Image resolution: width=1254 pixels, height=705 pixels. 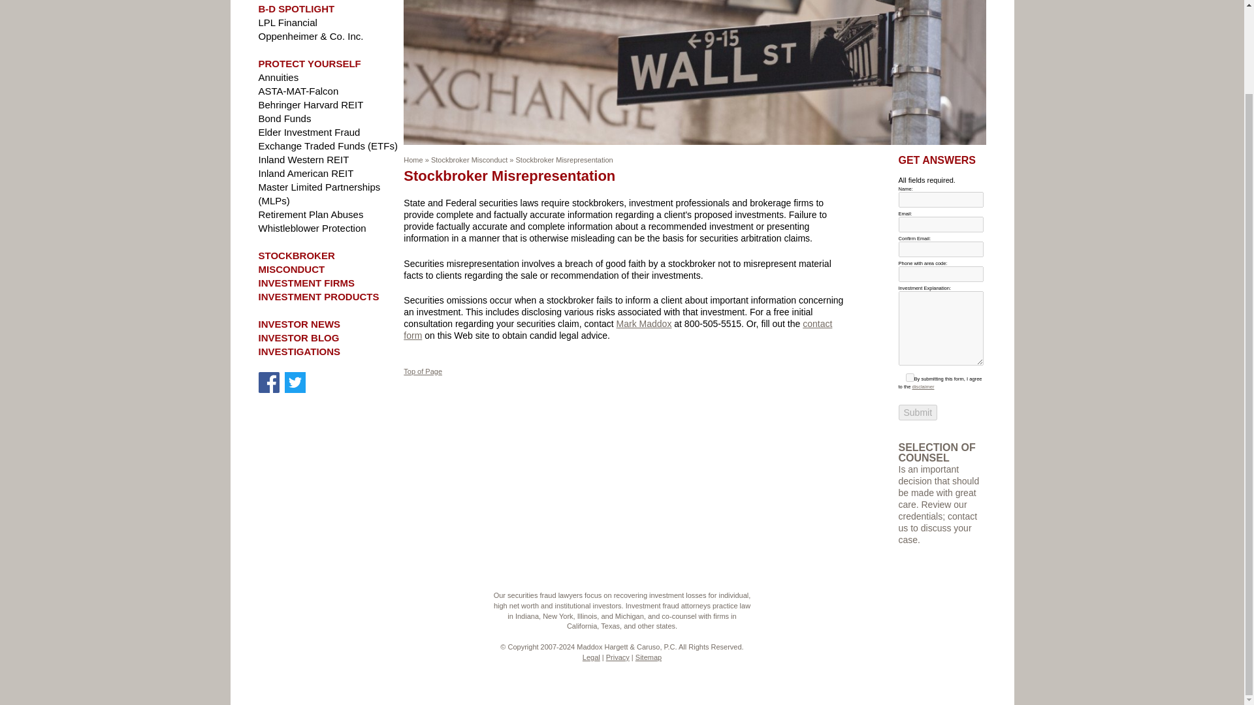 What do you see at coordinates (937, 452) in the screenshot?
I see `SELECTION OF COUNSEL` at bounding box center [937, 452].